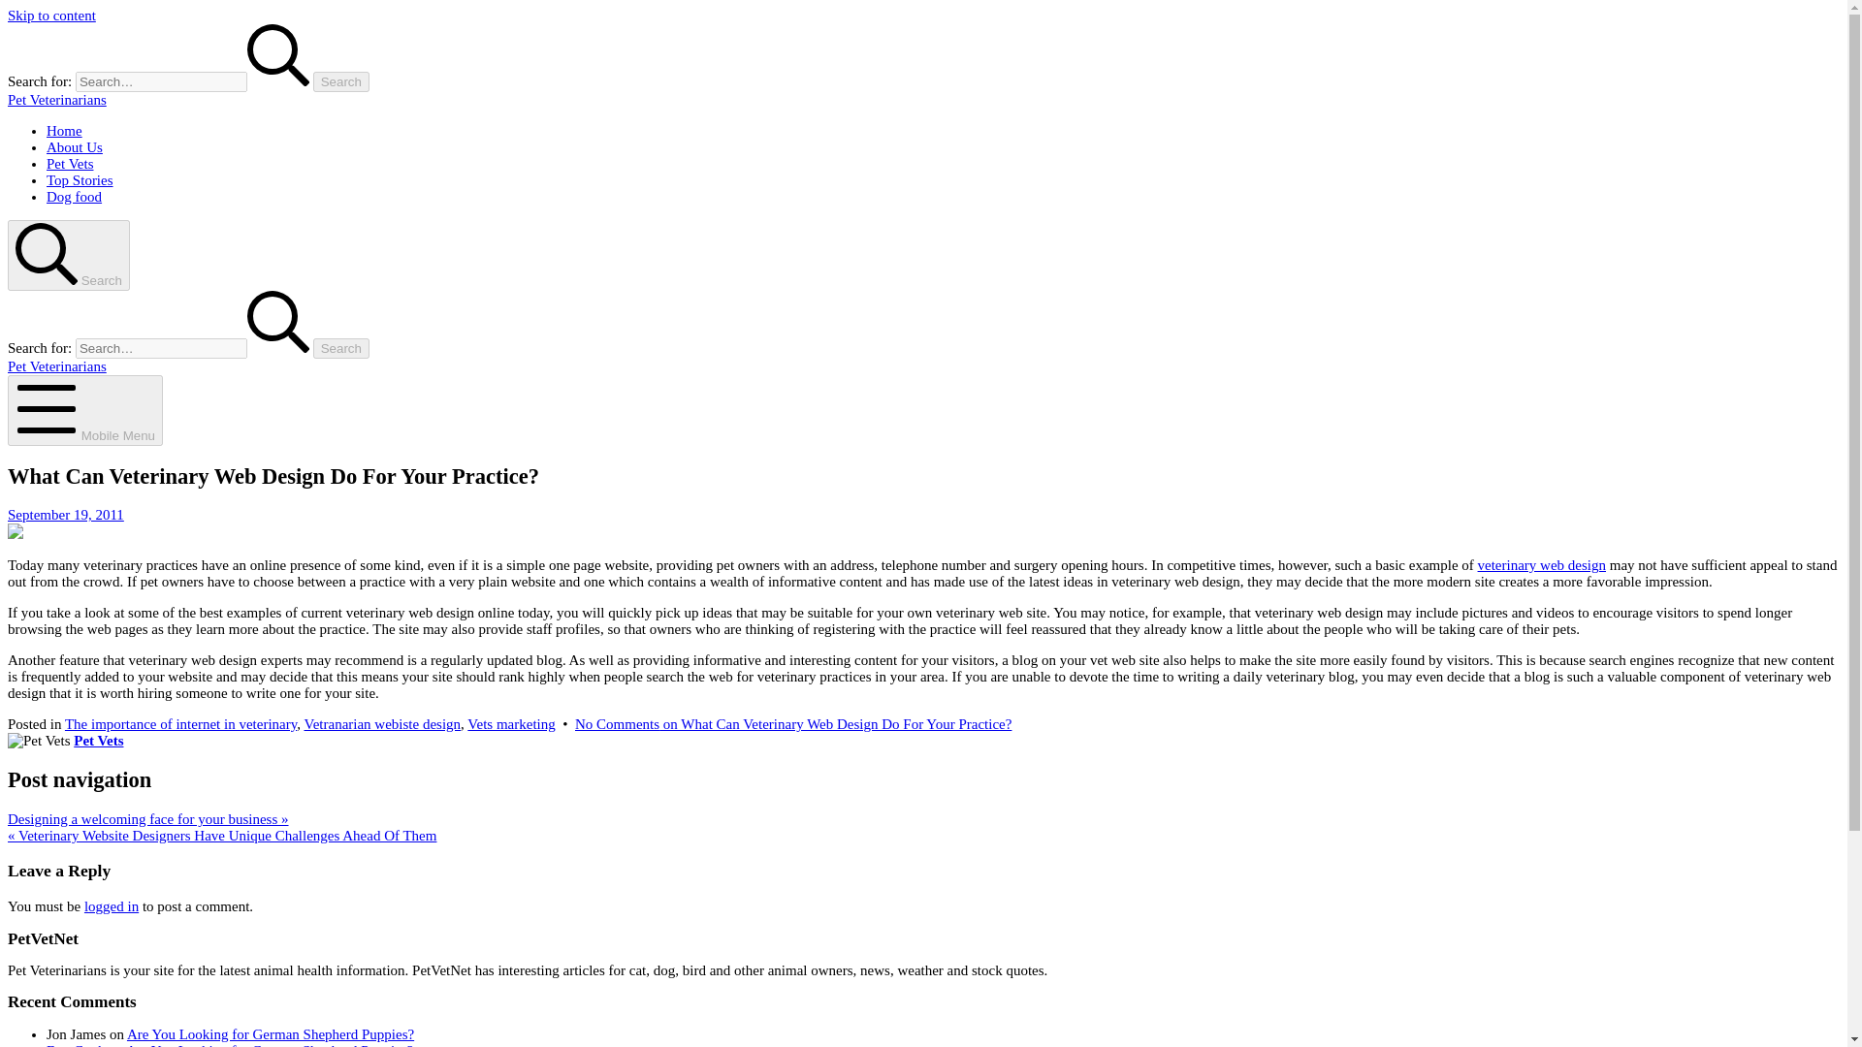 This screenshot has width=1862, height=1047. What do you see at coordinates (70, 163) in the screenshot?
I see `Pet Vets` at bounding box center [70, 163].